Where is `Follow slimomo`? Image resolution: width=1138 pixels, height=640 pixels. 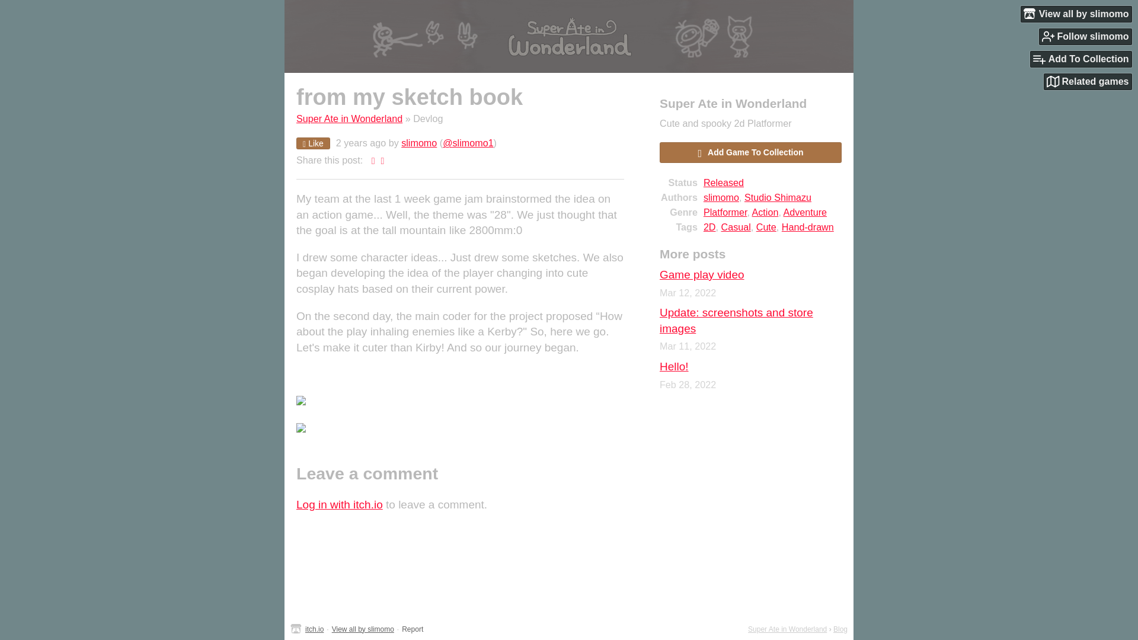
Follow slimomo is located at coordinates (1085, 36).